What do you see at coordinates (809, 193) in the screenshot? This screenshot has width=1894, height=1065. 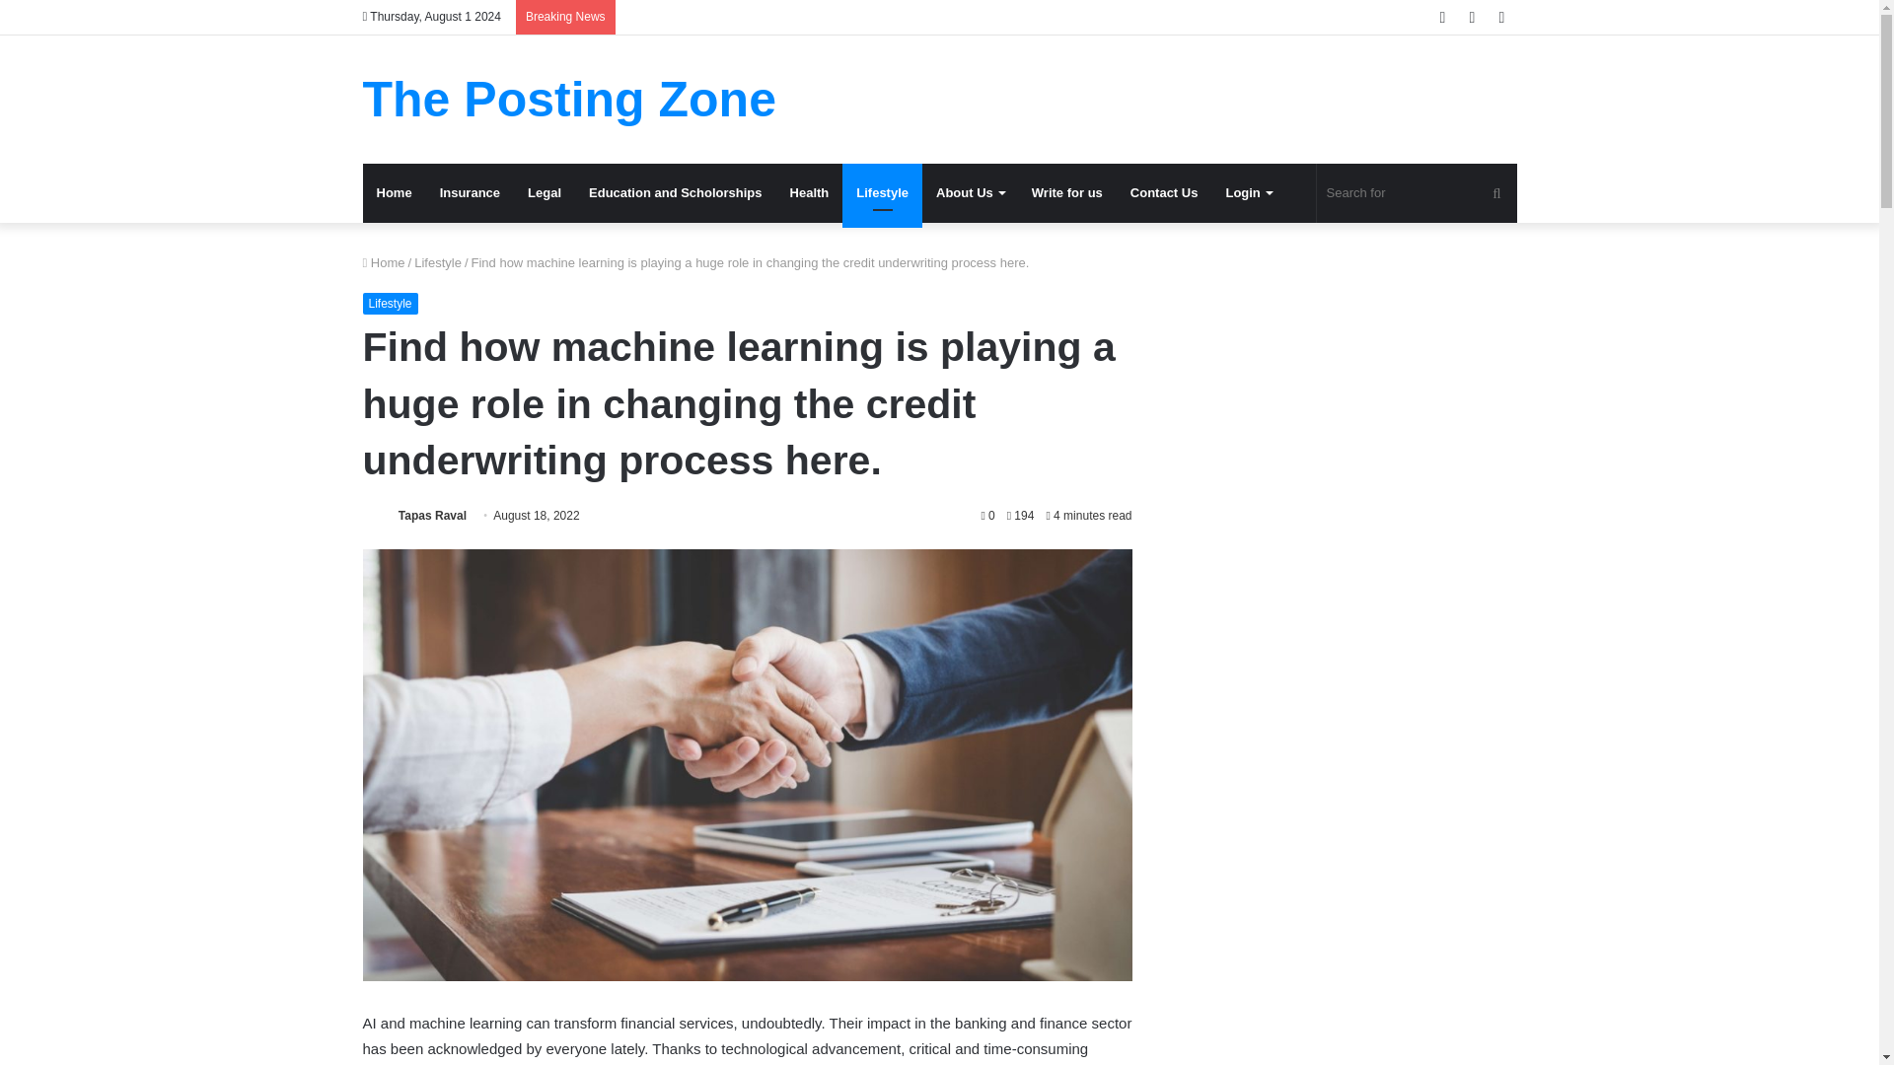 I see `Health` at bounding box center [809, 193].